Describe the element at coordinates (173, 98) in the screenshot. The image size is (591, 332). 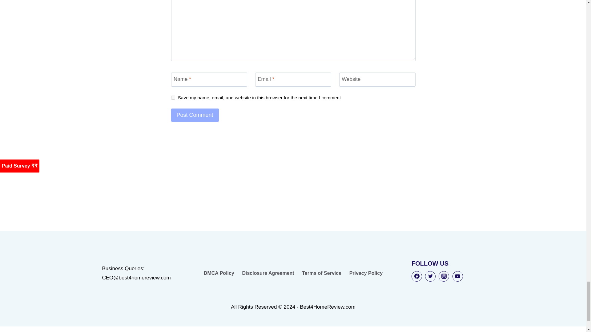
I see `yes` at that location.